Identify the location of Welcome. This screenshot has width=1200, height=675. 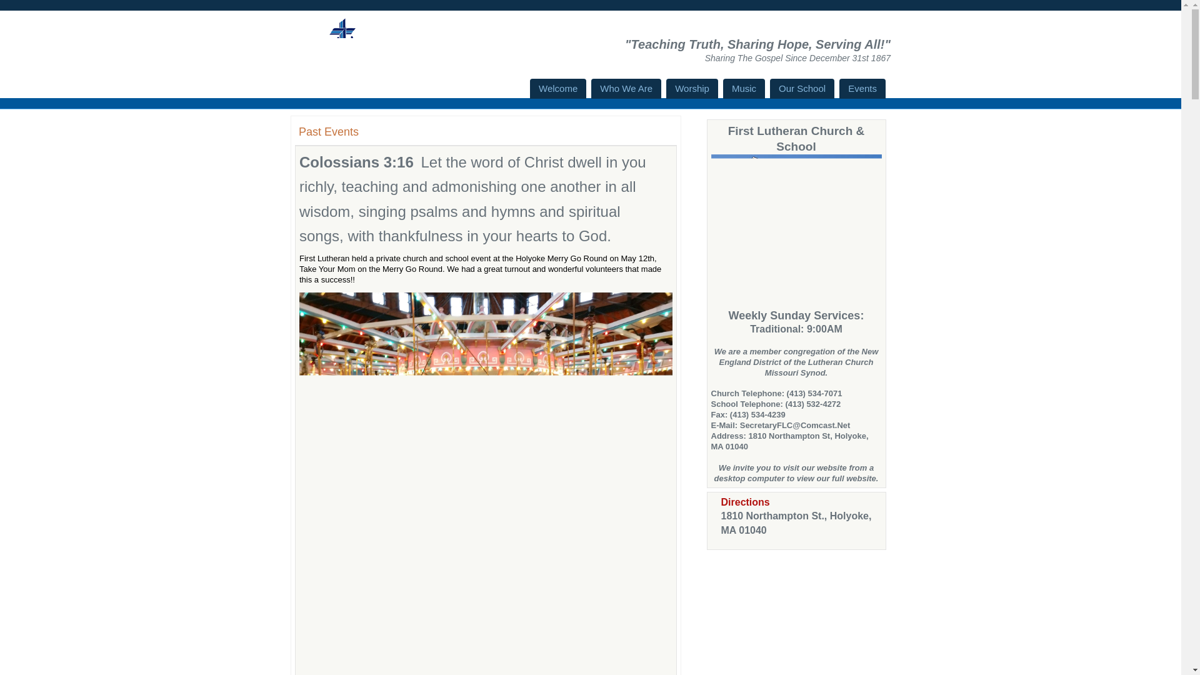
(558, 89).